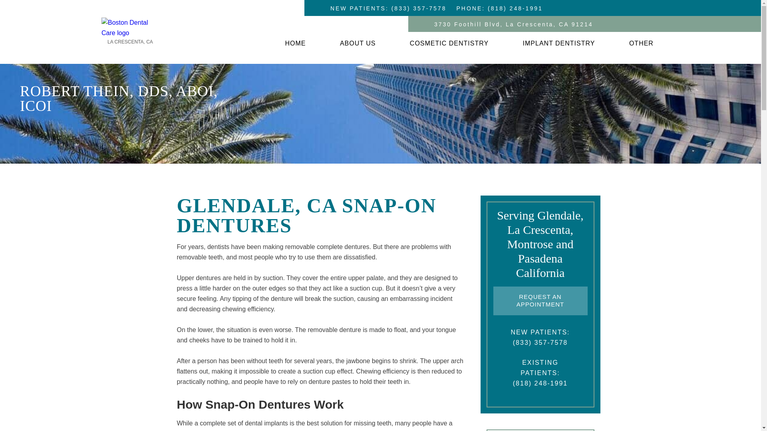 Image resolution: width=767 pixels, height=431 pixels. Describe the element at coordinates (559, 43) in the screenshot. I see `IMPLANT DENTISTRY` at that location.